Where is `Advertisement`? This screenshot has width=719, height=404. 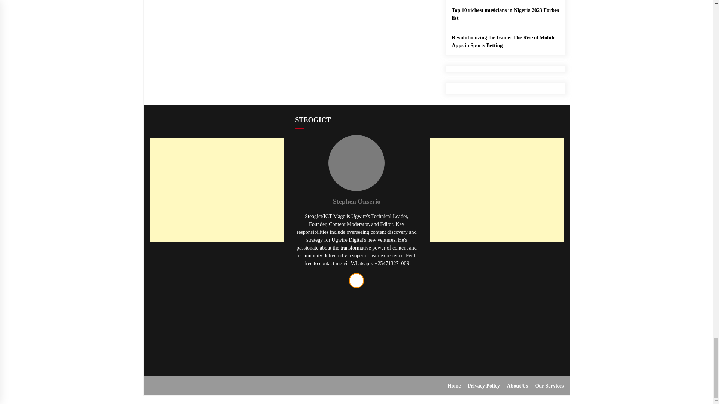 Advertisement is located at coordinates (216, 302).